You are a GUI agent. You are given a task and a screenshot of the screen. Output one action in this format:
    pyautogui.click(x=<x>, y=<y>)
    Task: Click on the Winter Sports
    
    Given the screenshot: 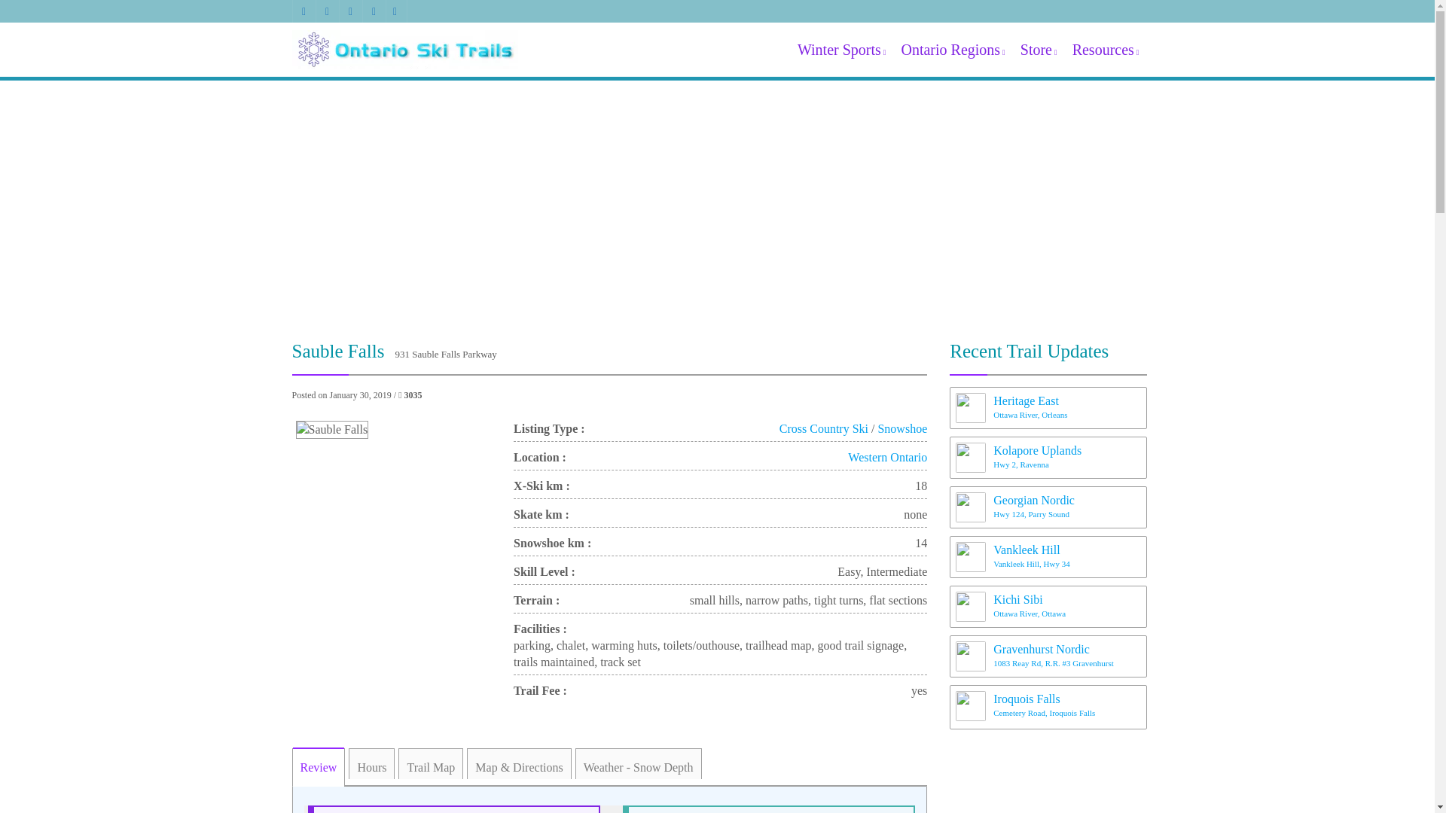 What is the action you would take?
    pyautogui.click(x=842, y=50)
    